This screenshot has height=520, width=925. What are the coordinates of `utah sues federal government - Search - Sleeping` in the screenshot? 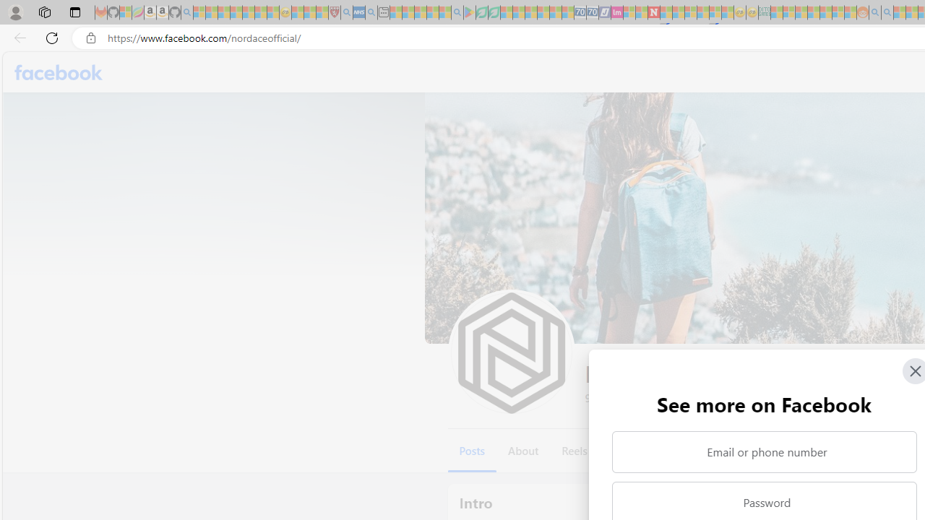 It's located at (371, 13).